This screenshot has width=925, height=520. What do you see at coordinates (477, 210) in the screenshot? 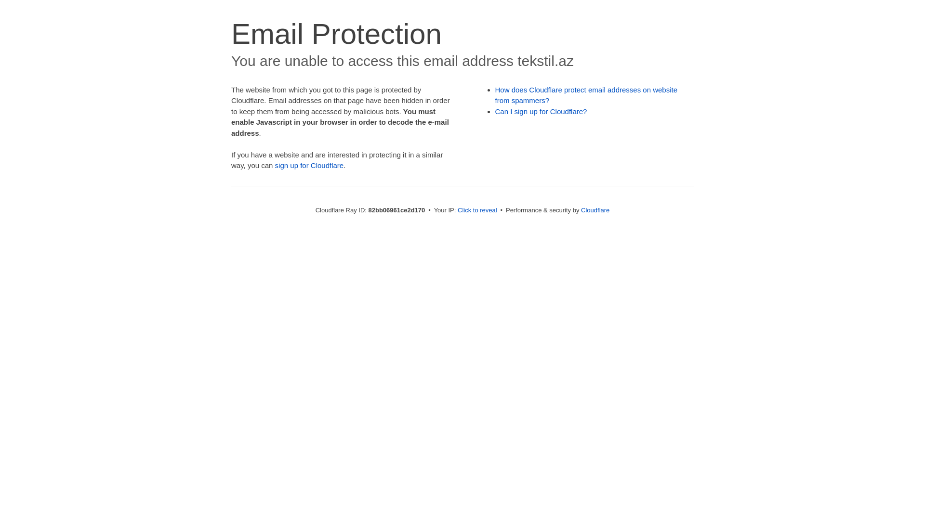
I see `Click to reveal` at bounding box center [477, 210].